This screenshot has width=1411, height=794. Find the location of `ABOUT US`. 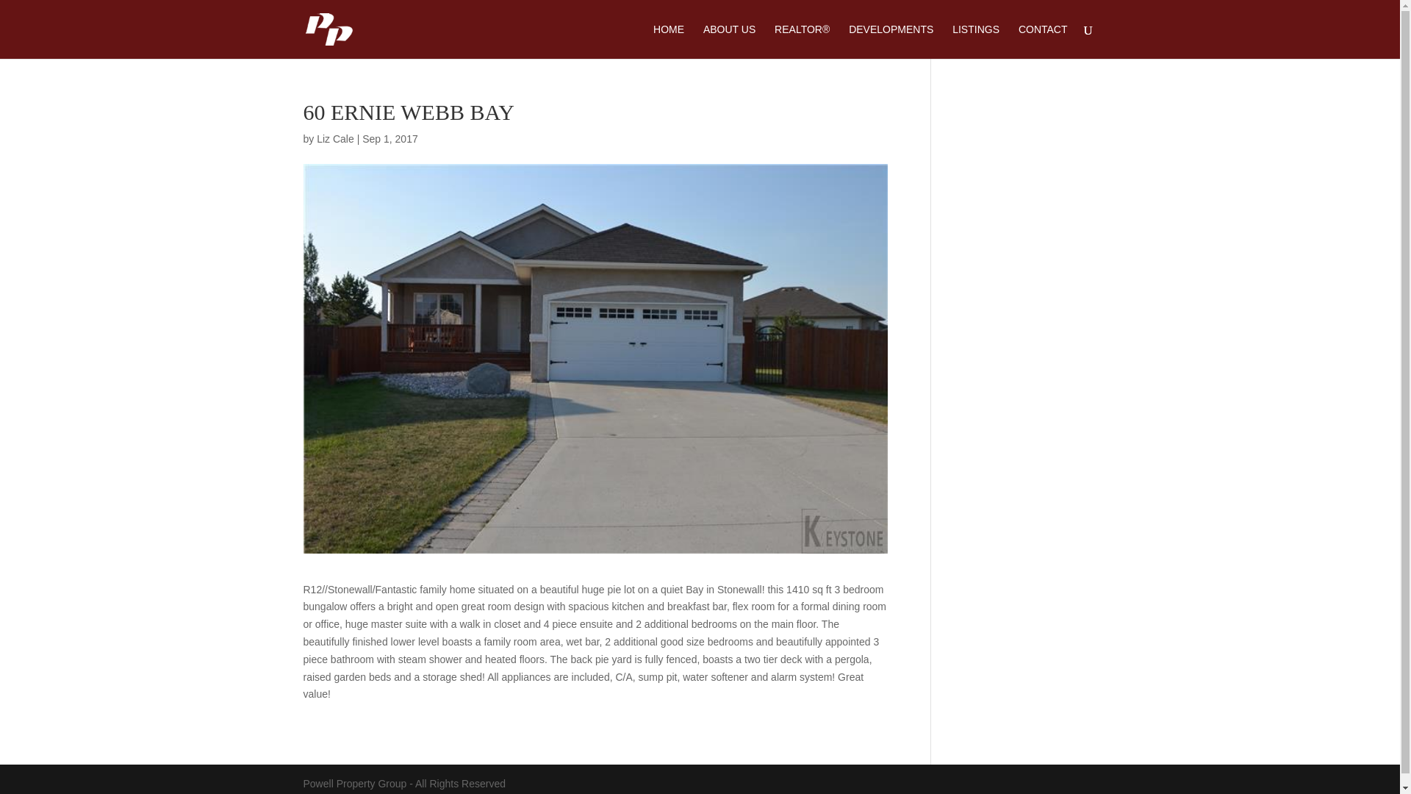

ABOUT US is located at coordinates (729, 41).